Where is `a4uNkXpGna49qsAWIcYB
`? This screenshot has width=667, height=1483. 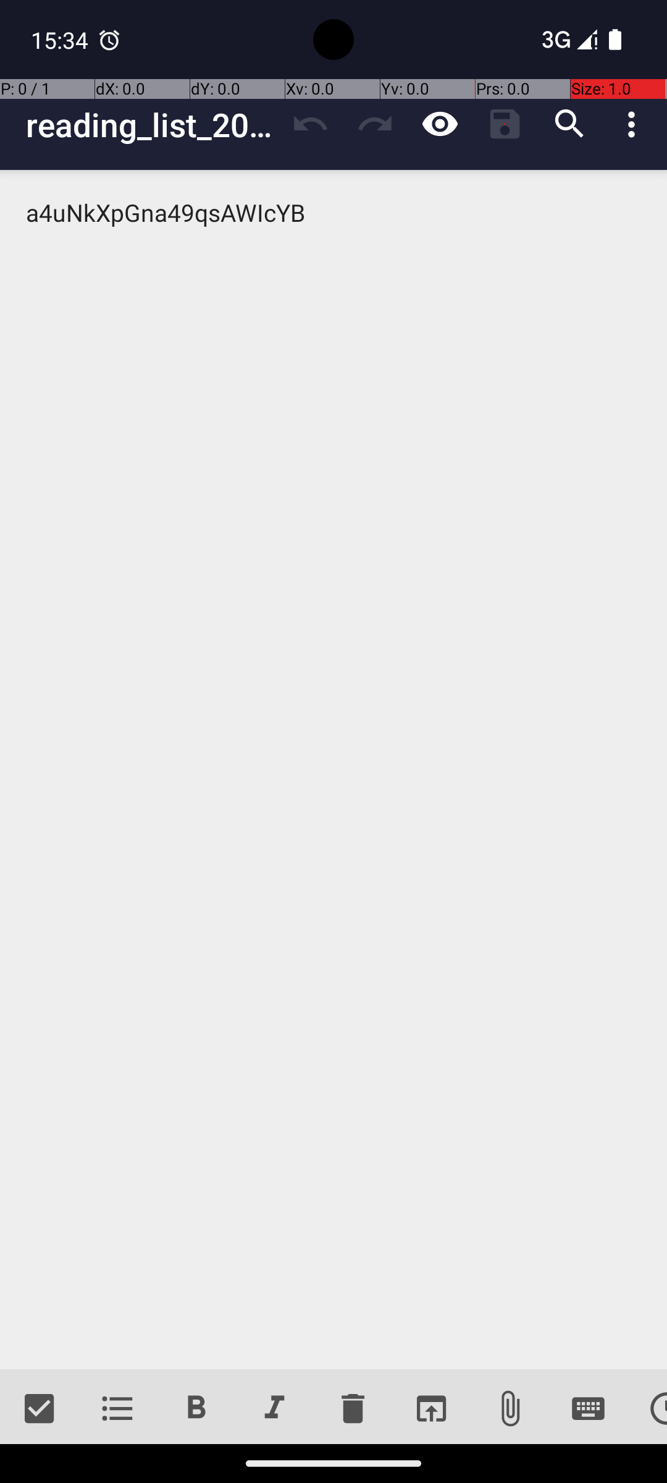
a4uNkXpGna49qsAWIcYB
 is located at coordinates (333, 770).